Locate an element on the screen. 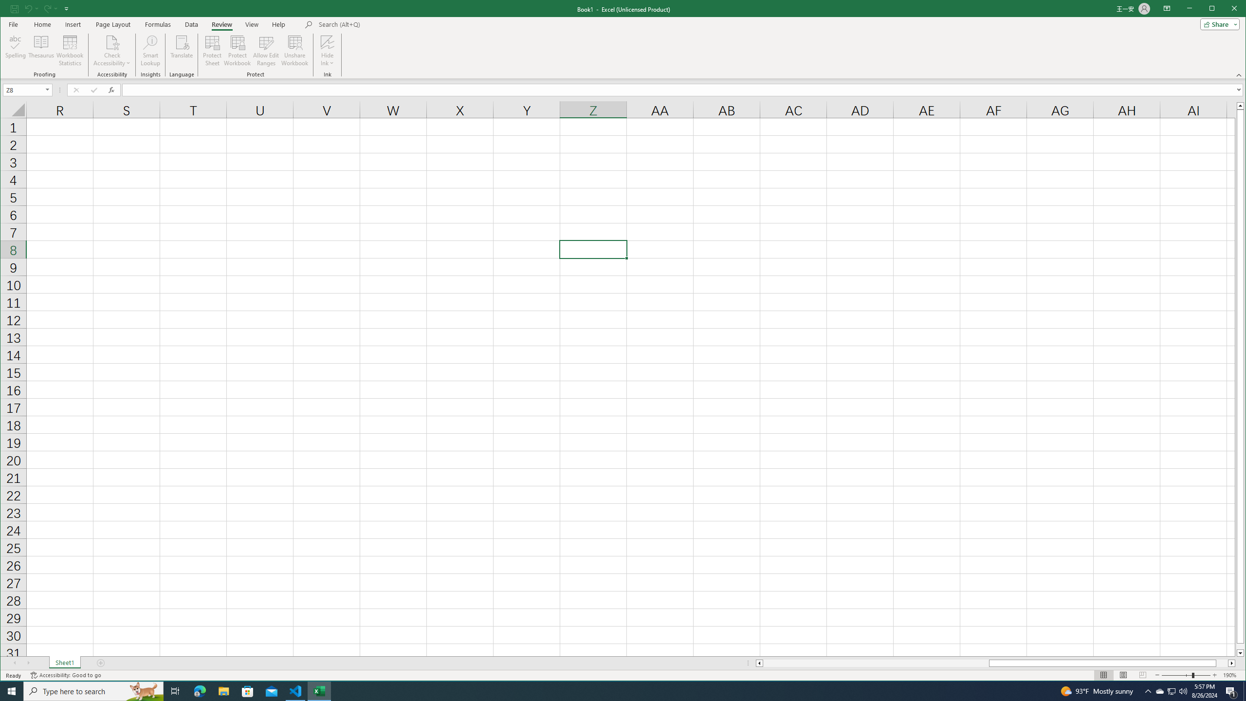  Spelling... is located at coordinates (16, 51).